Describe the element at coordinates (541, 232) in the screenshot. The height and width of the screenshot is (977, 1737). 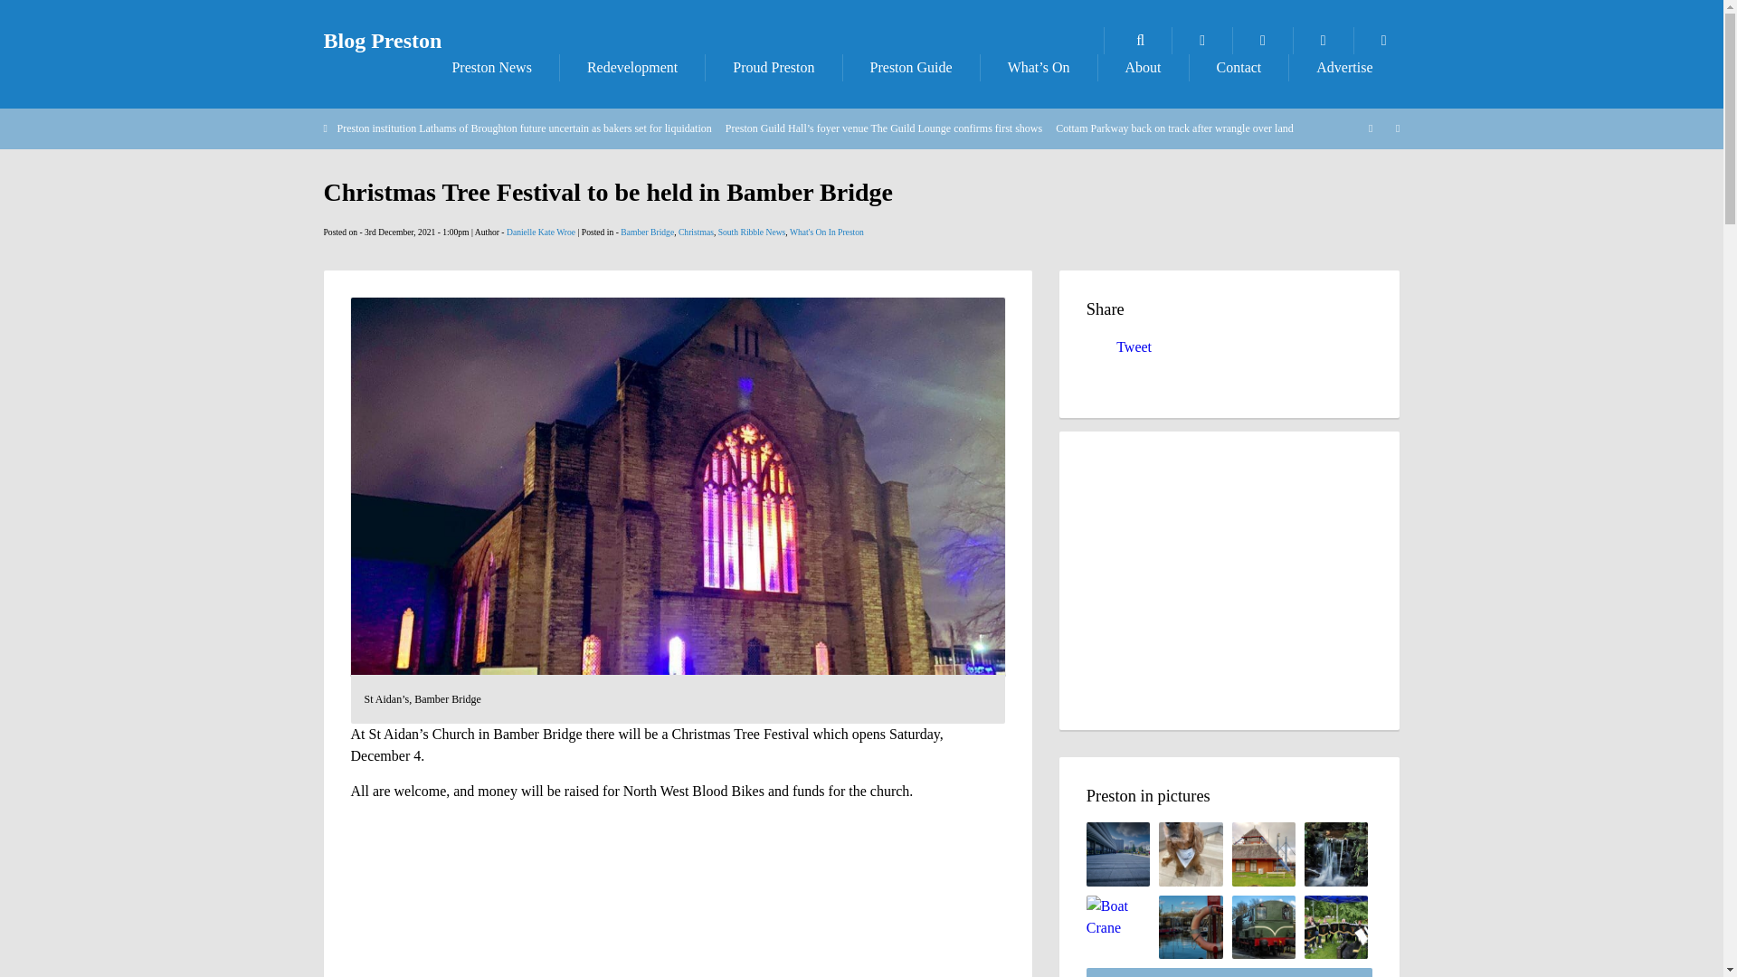
I see `Danielle Kate Wroe` at that location.